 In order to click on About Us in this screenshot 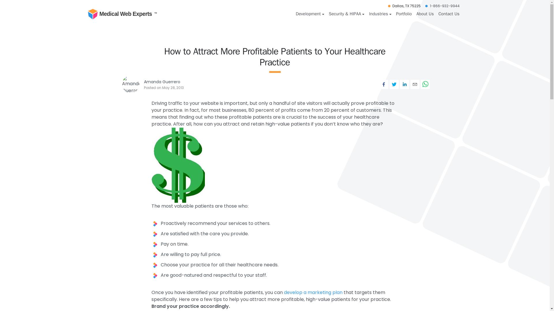, I will do `click(425, 14)`.